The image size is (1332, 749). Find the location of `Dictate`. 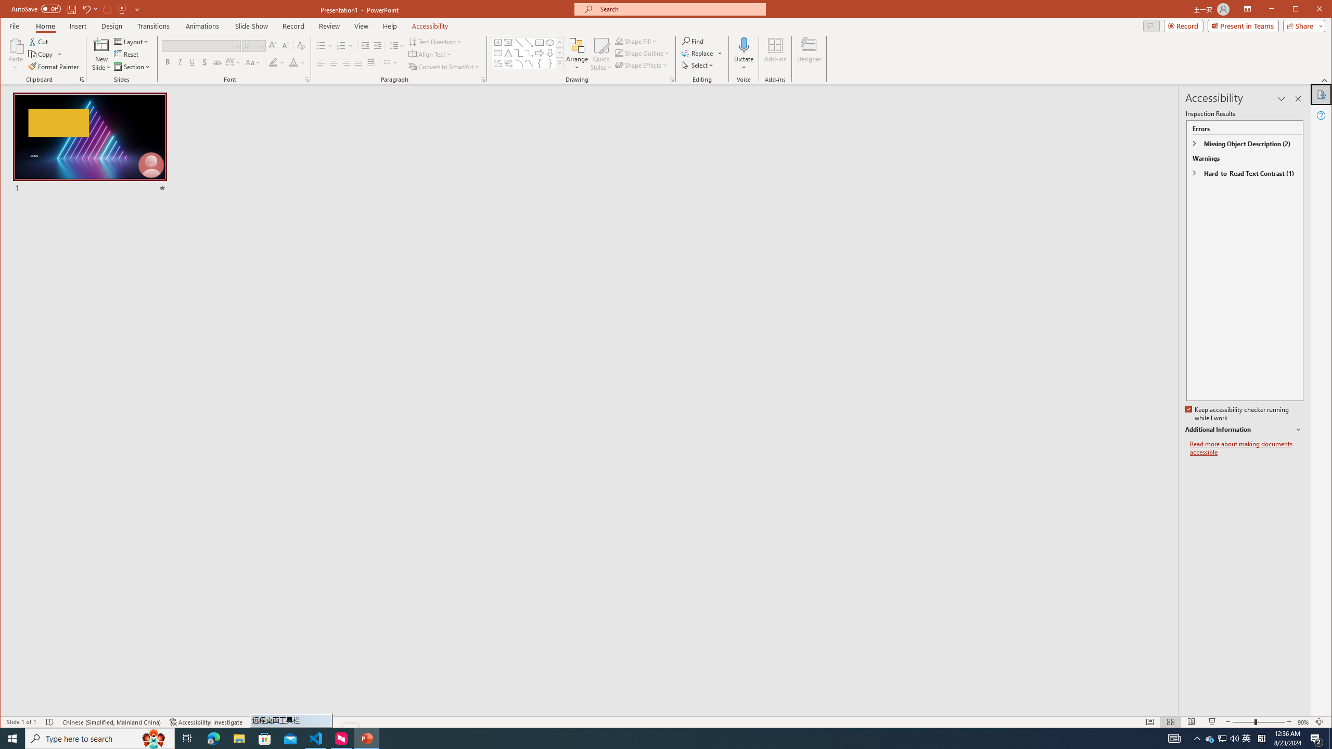

Dictate is located at coordinates (744, 45).